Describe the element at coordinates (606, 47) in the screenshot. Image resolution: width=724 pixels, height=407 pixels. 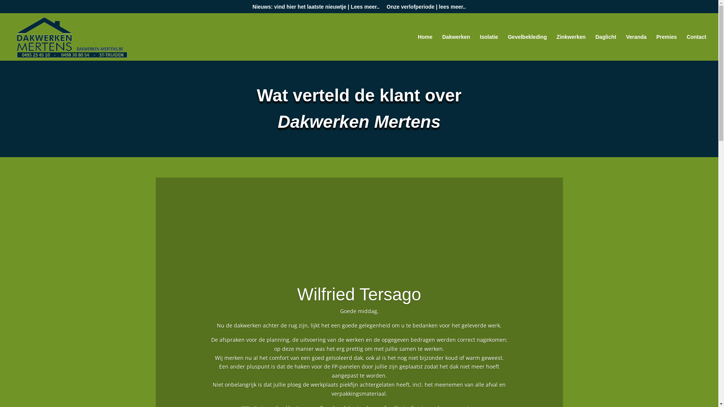
I see `Daglicht` at that location.